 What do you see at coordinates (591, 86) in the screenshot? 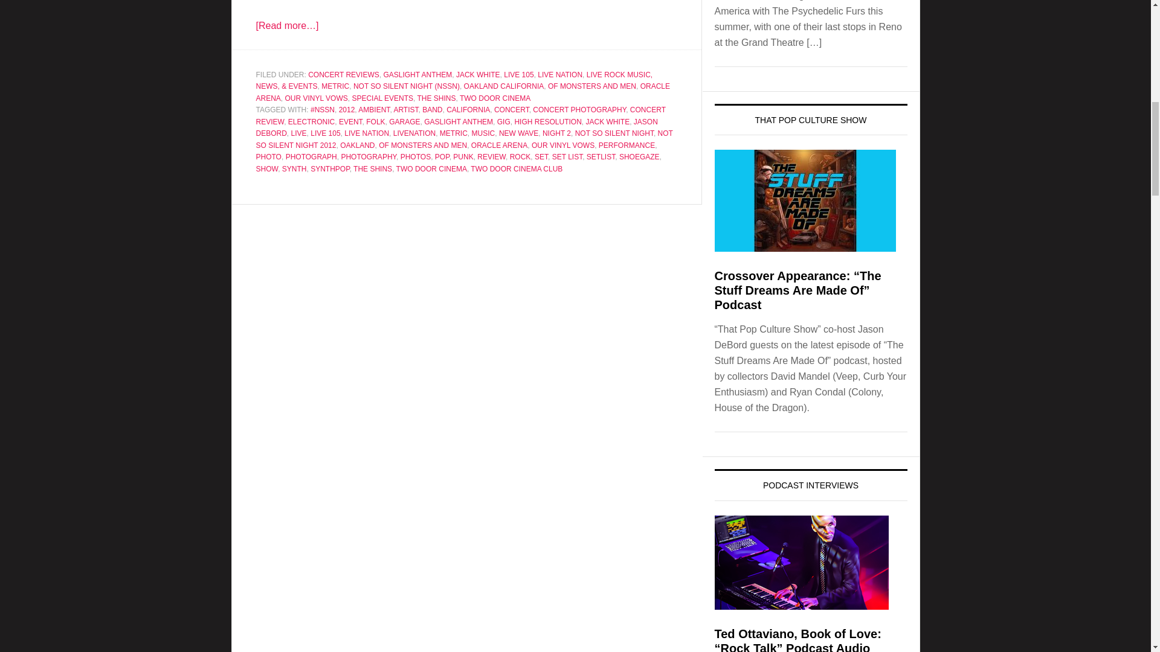
I see `OF MONSTERS AND MEN` at bounding box center [591, 86].